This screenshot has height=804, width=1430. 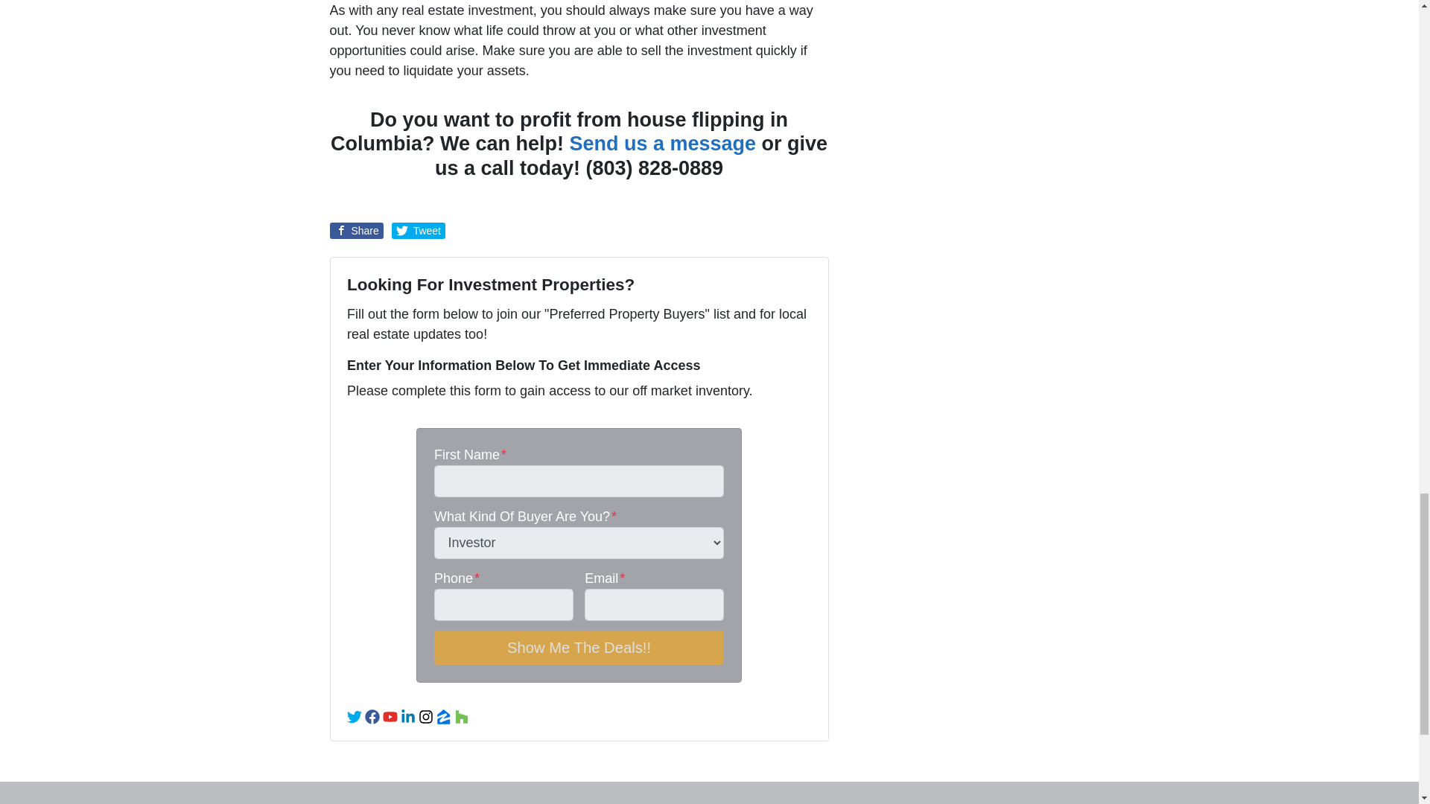 What do you see at coordinates (356, 231) in the screenshot?
I see `Share on Facebook` at bounding box center [356, 231].